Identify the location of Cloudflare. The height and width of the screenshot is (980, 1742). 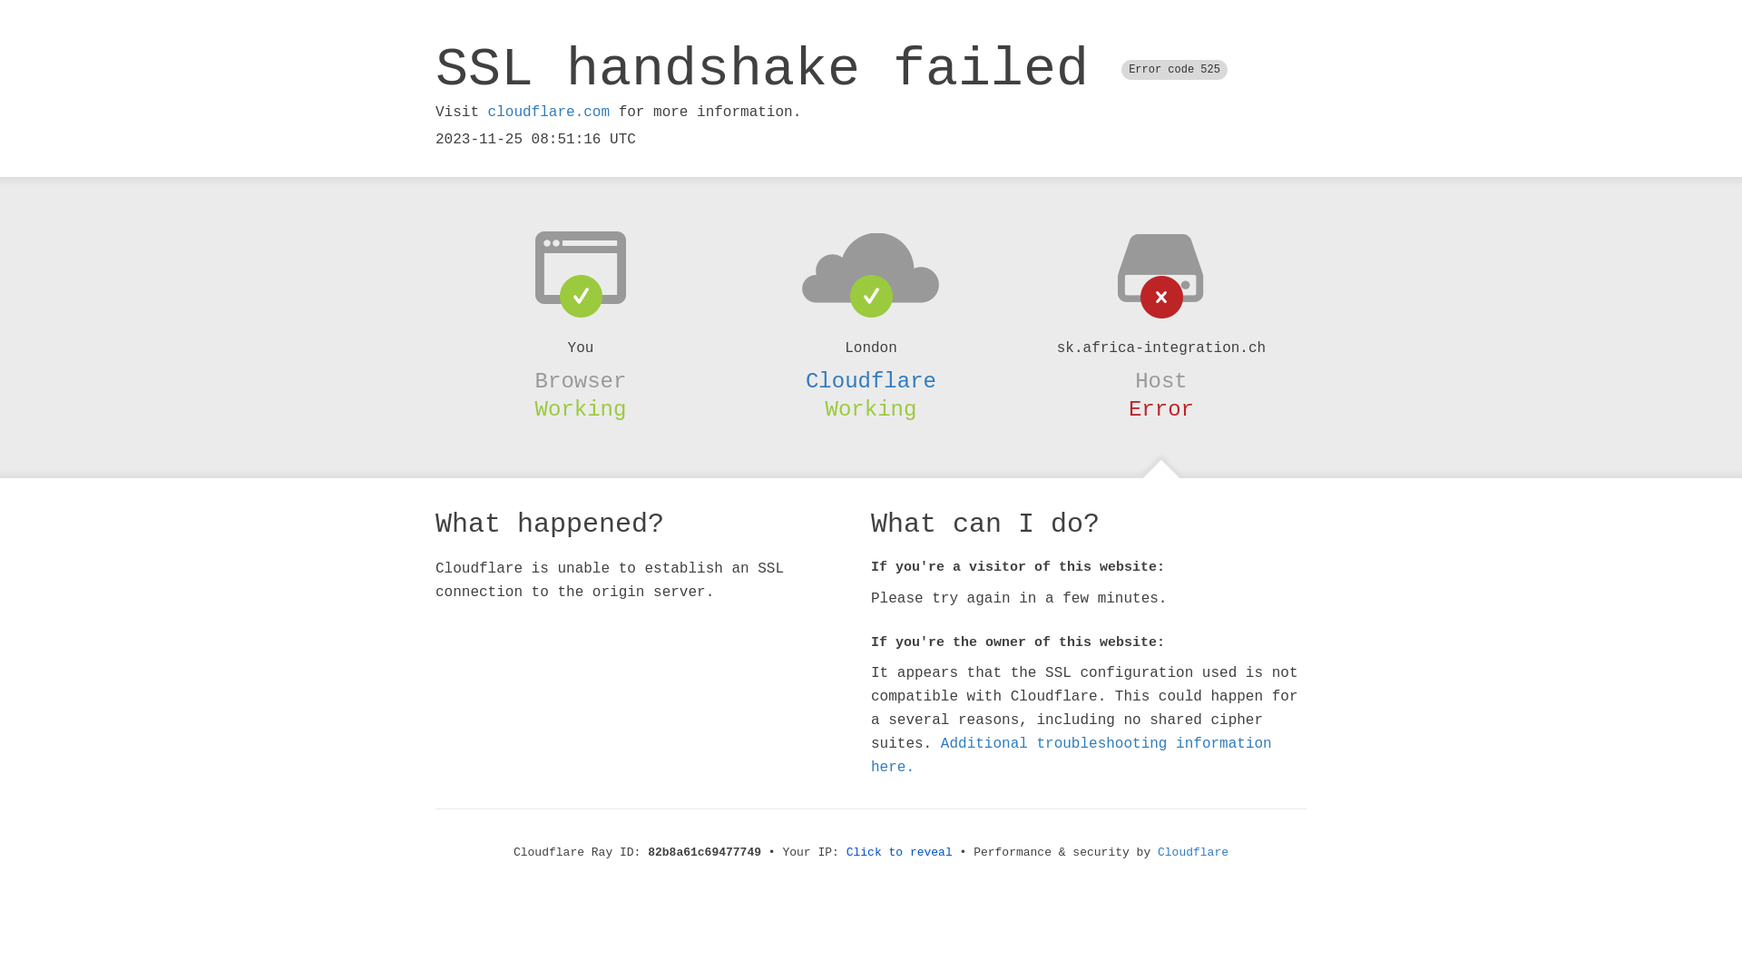
(1193, 853).